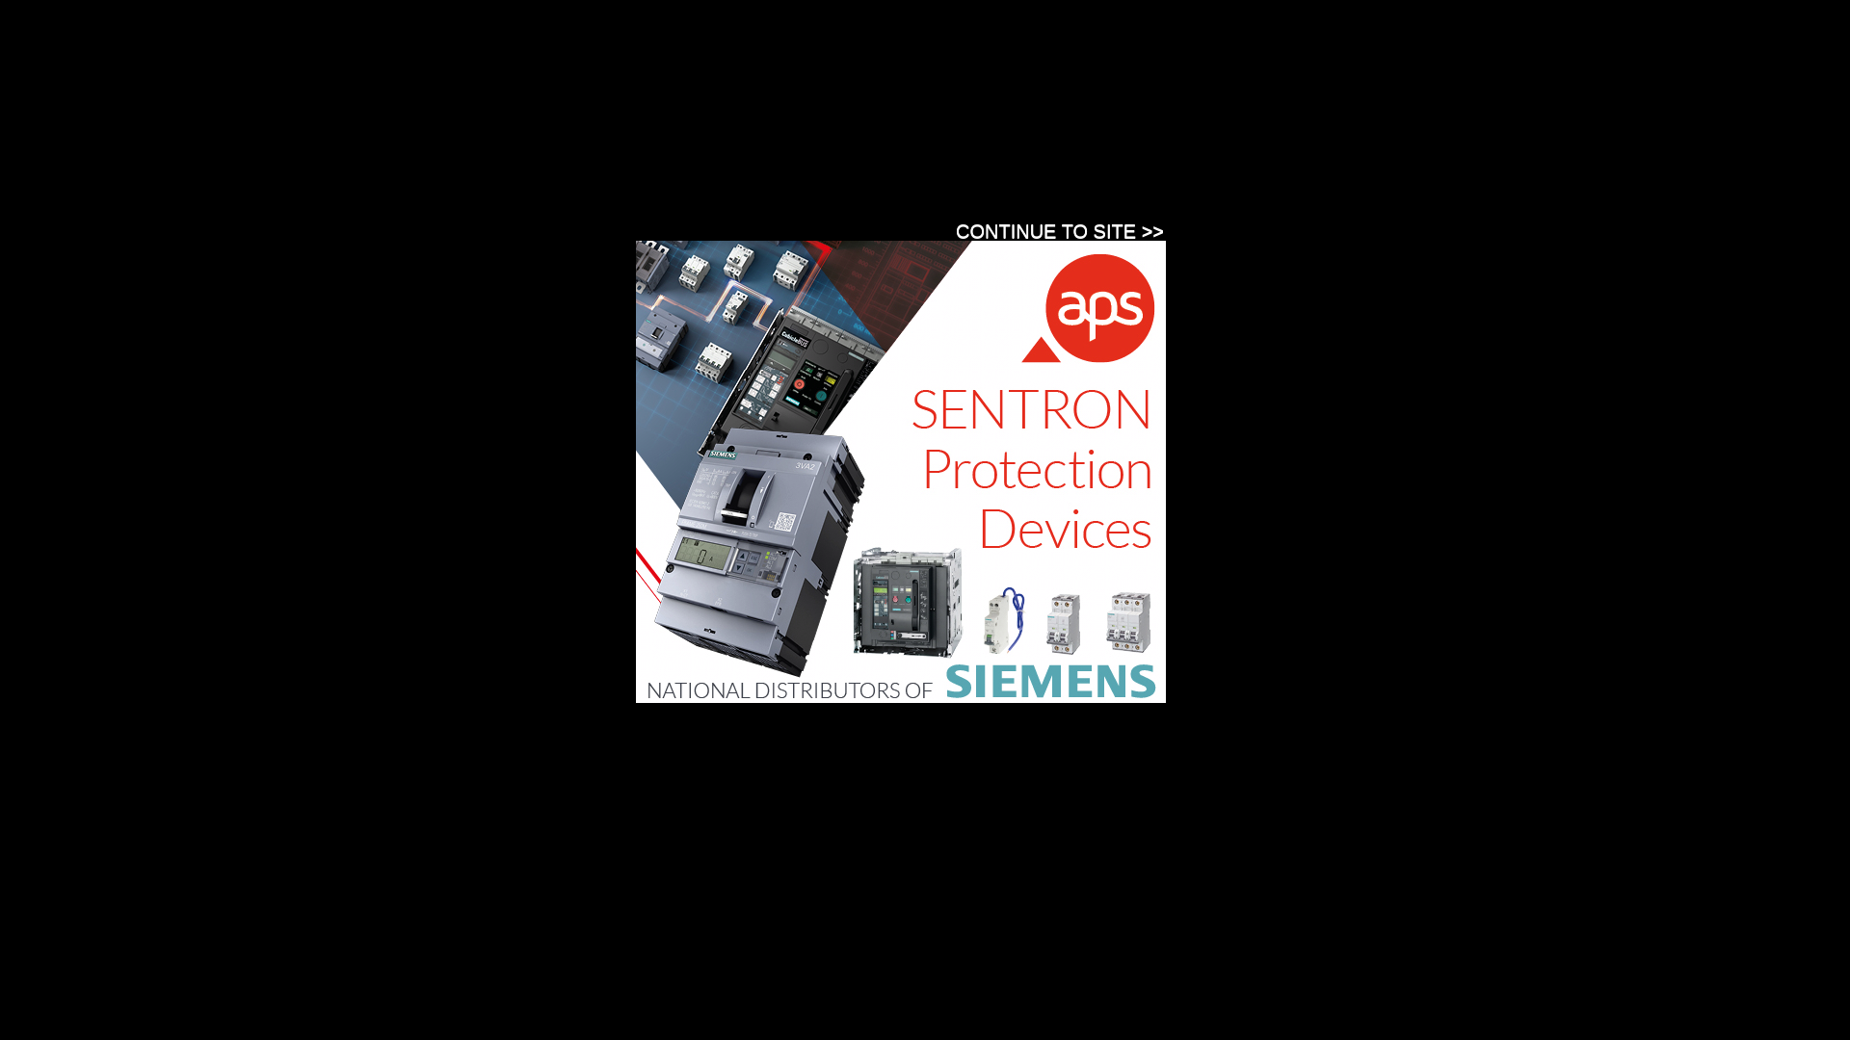 The image size is (1850, 1040). What do you see at coordinates (1070, 79) in the screenshot?
I see `3rd party ad content` at bounding box center [1070, 79].